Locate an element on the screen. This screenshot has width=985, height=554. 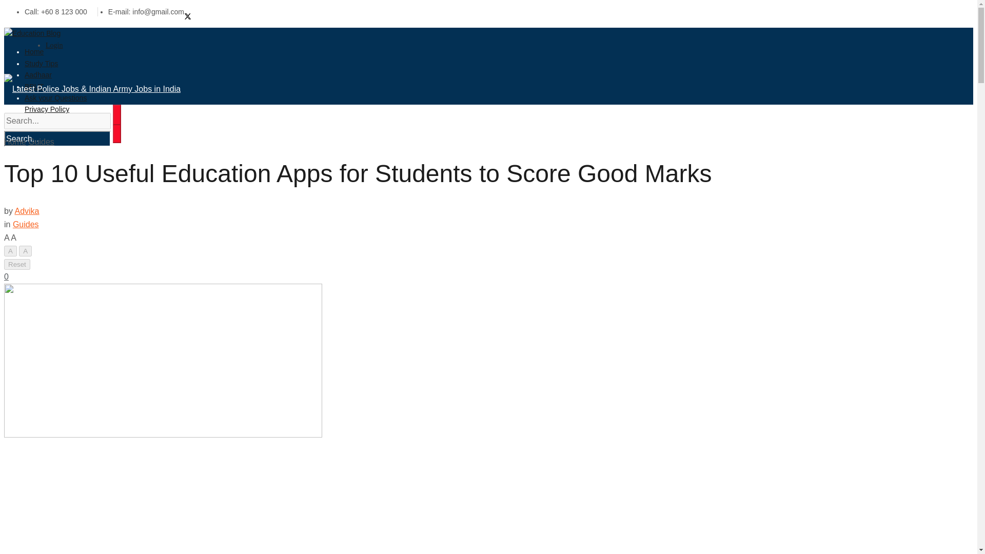
Guides is located at coordinates (26, 224).